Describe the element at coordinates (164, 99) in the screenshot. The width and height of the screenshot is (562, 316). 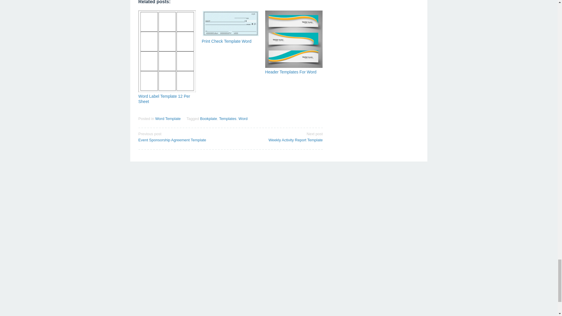
I see `Bookplate` at that location.